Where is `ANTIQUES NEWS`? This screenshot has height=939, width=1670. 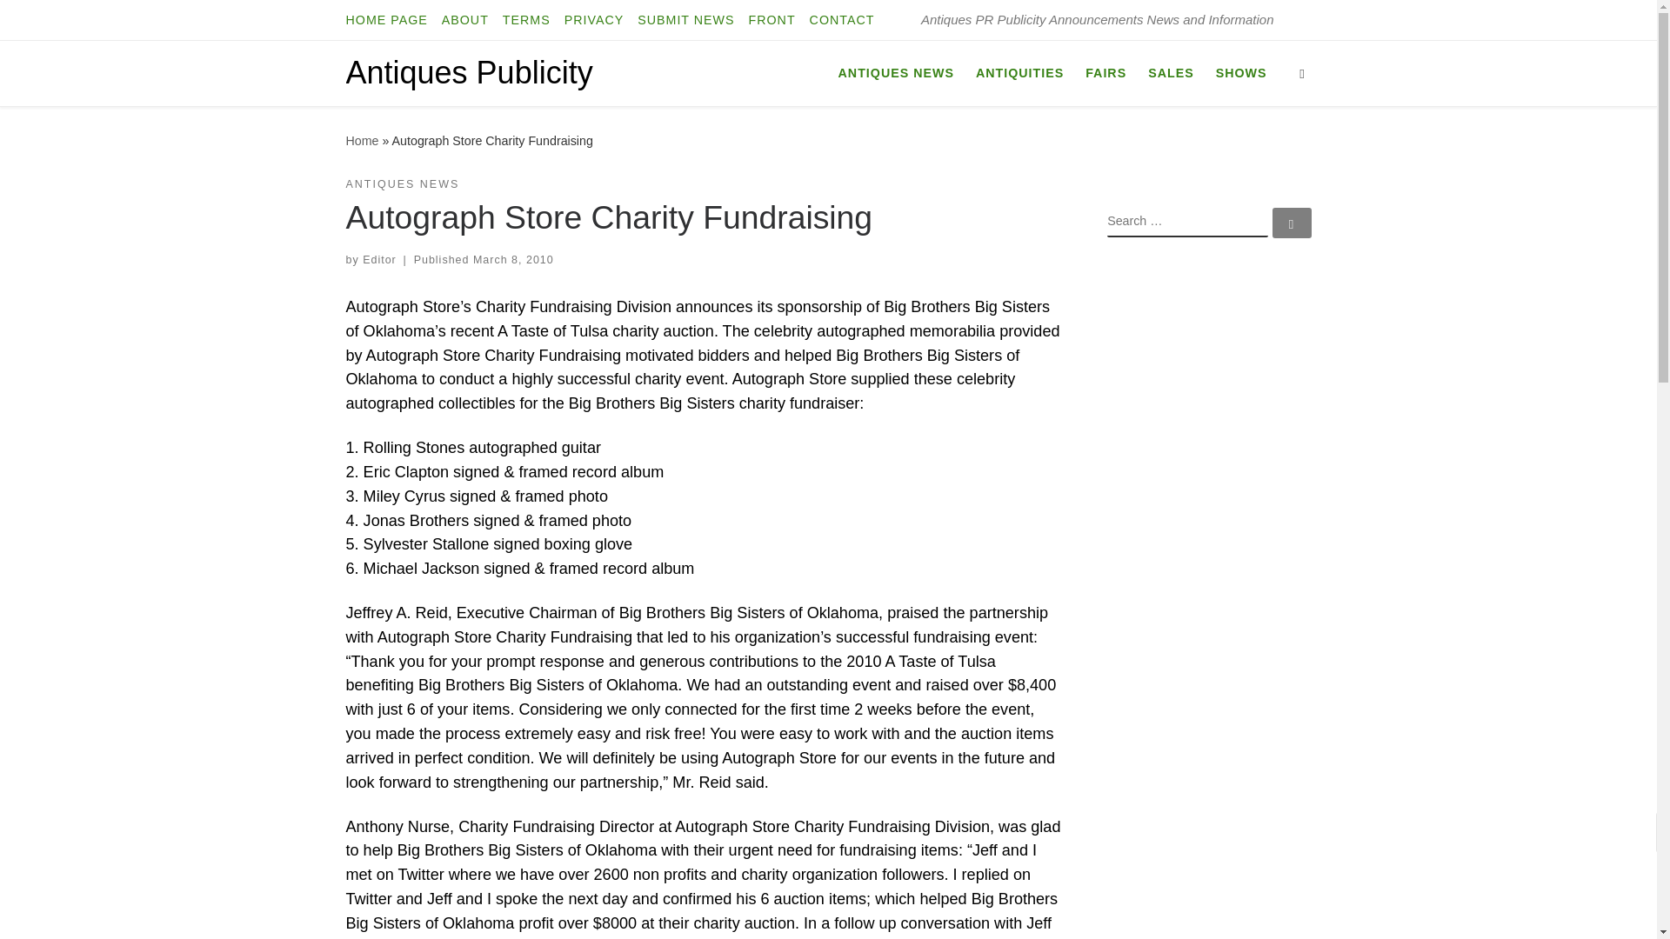
ANTIQUES NEWS is located at coordinates (403, 184).